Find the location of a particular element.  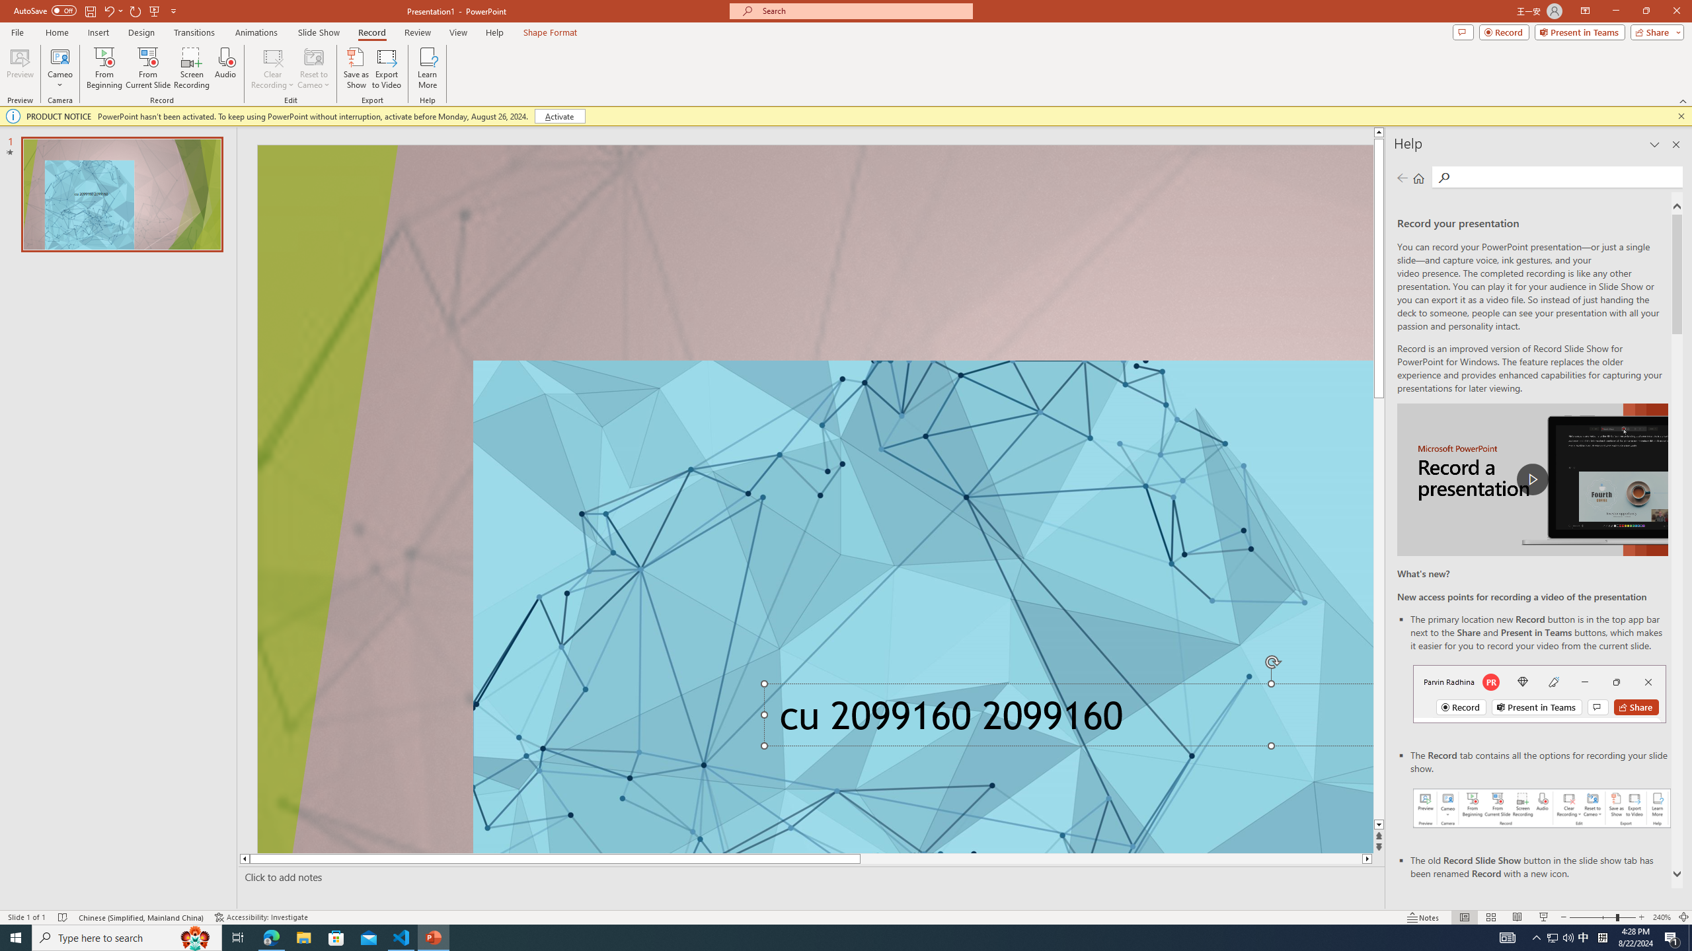

Export to Video is located at coordinates (386, 68).